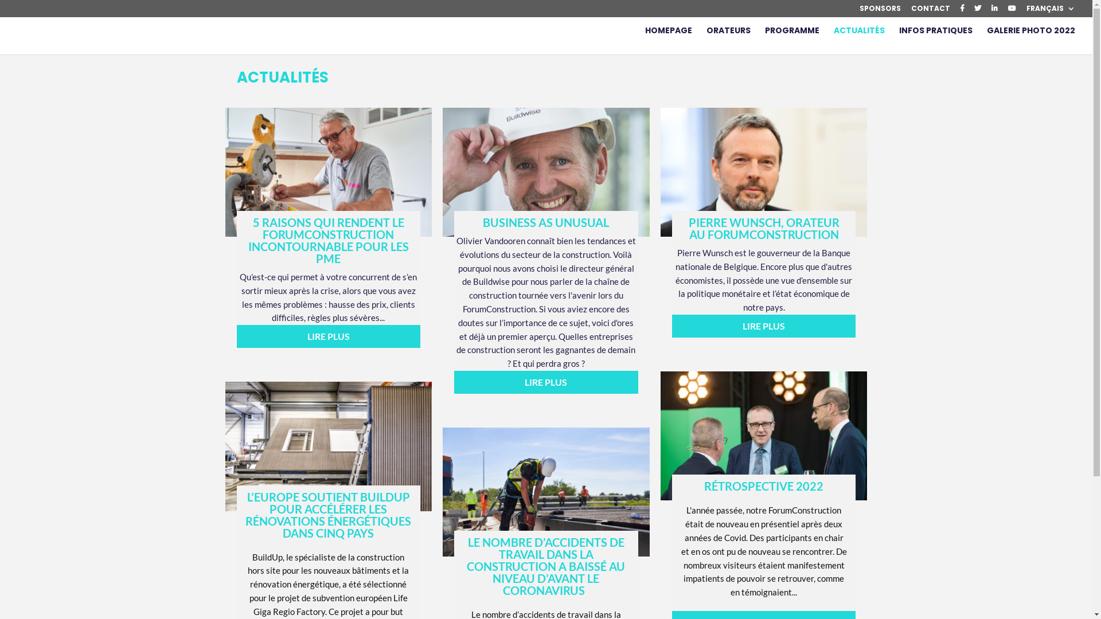  Describe the element at coordinates (669, 40) in the screenshot. I see `HOMEPAGE` at that location.